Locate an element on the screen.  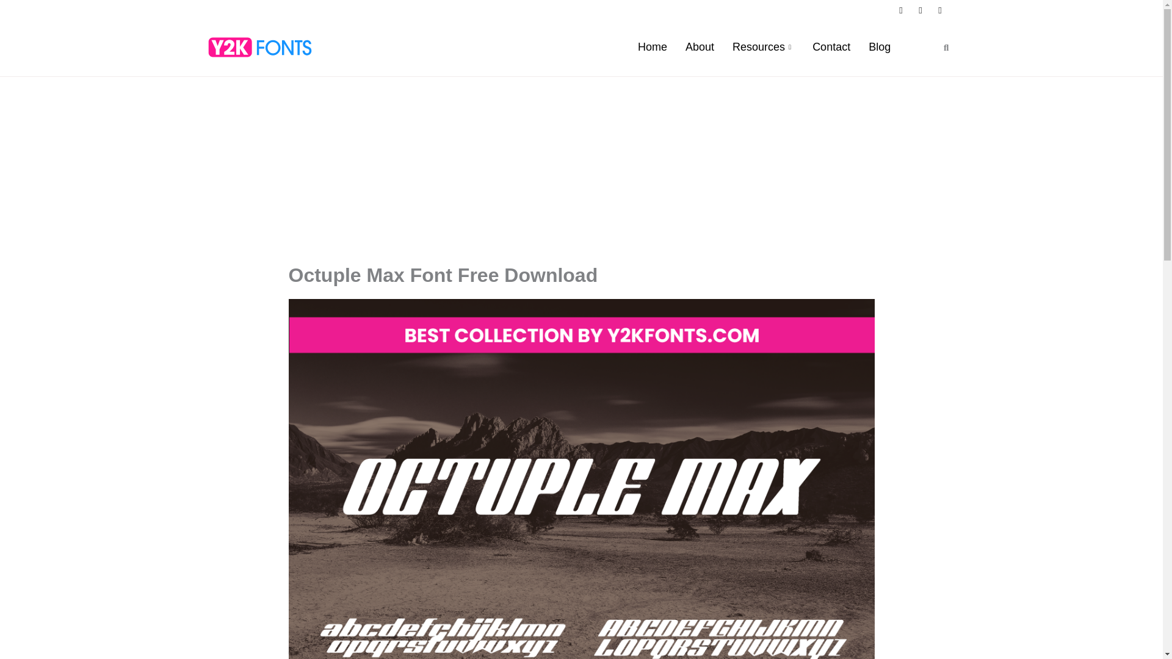
About is located at coordinates (700, 46).